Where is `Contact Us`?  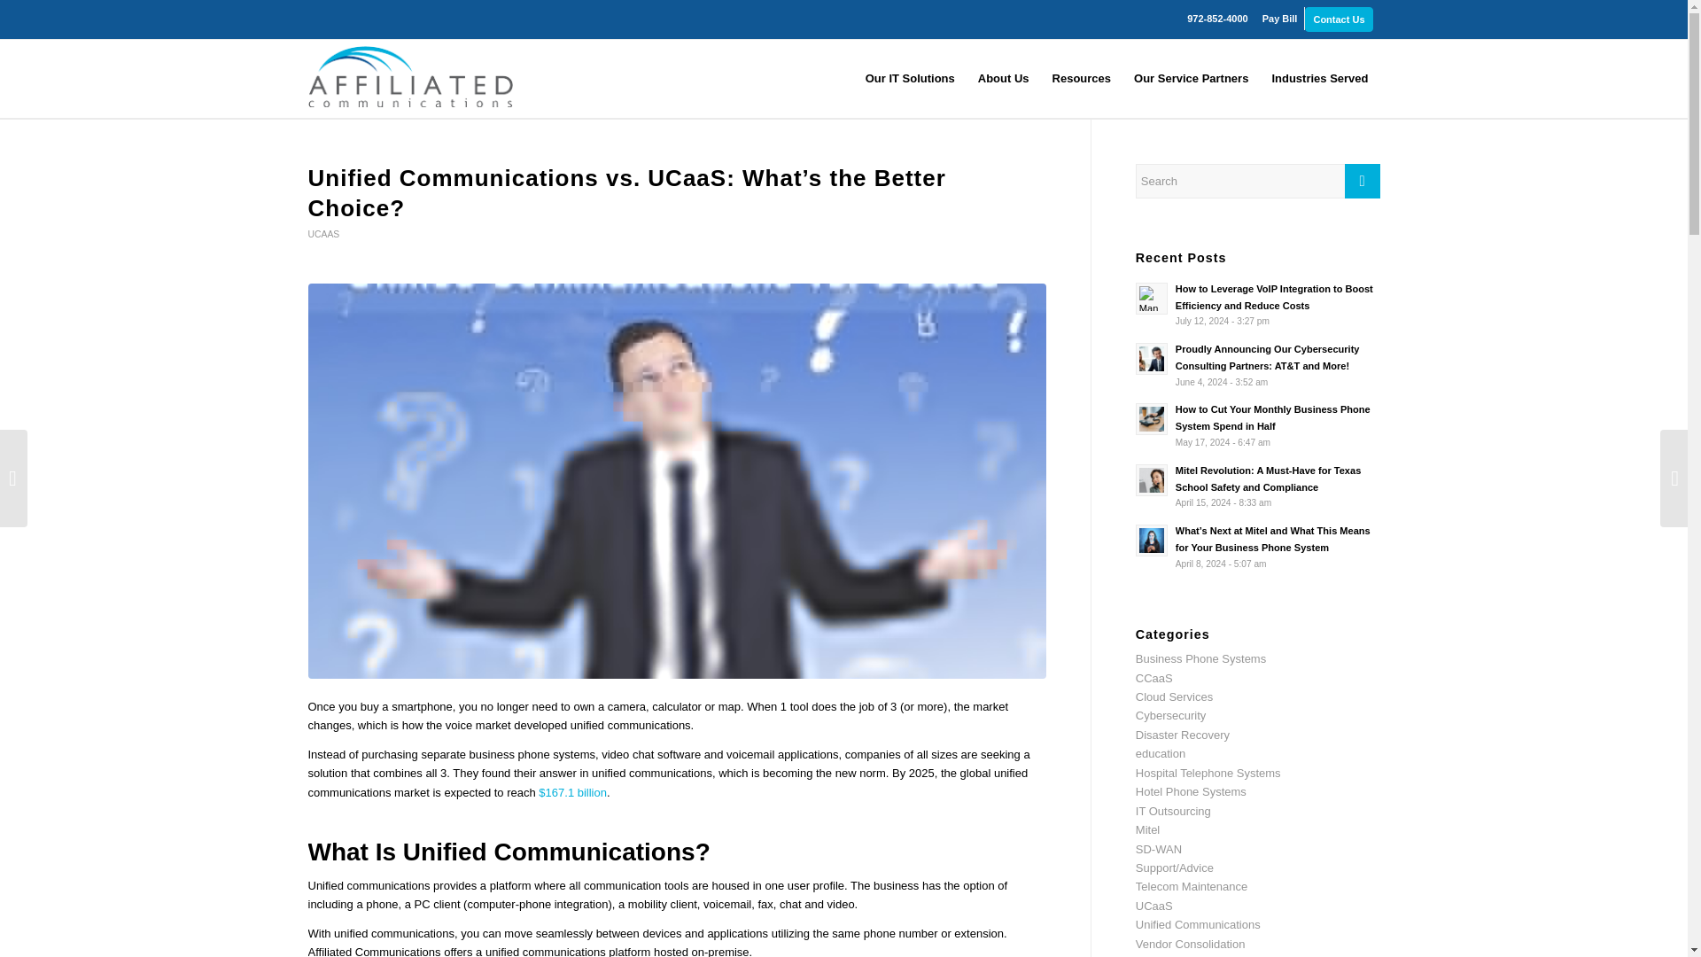
Contact Us is located at coordinates (1338, 19).